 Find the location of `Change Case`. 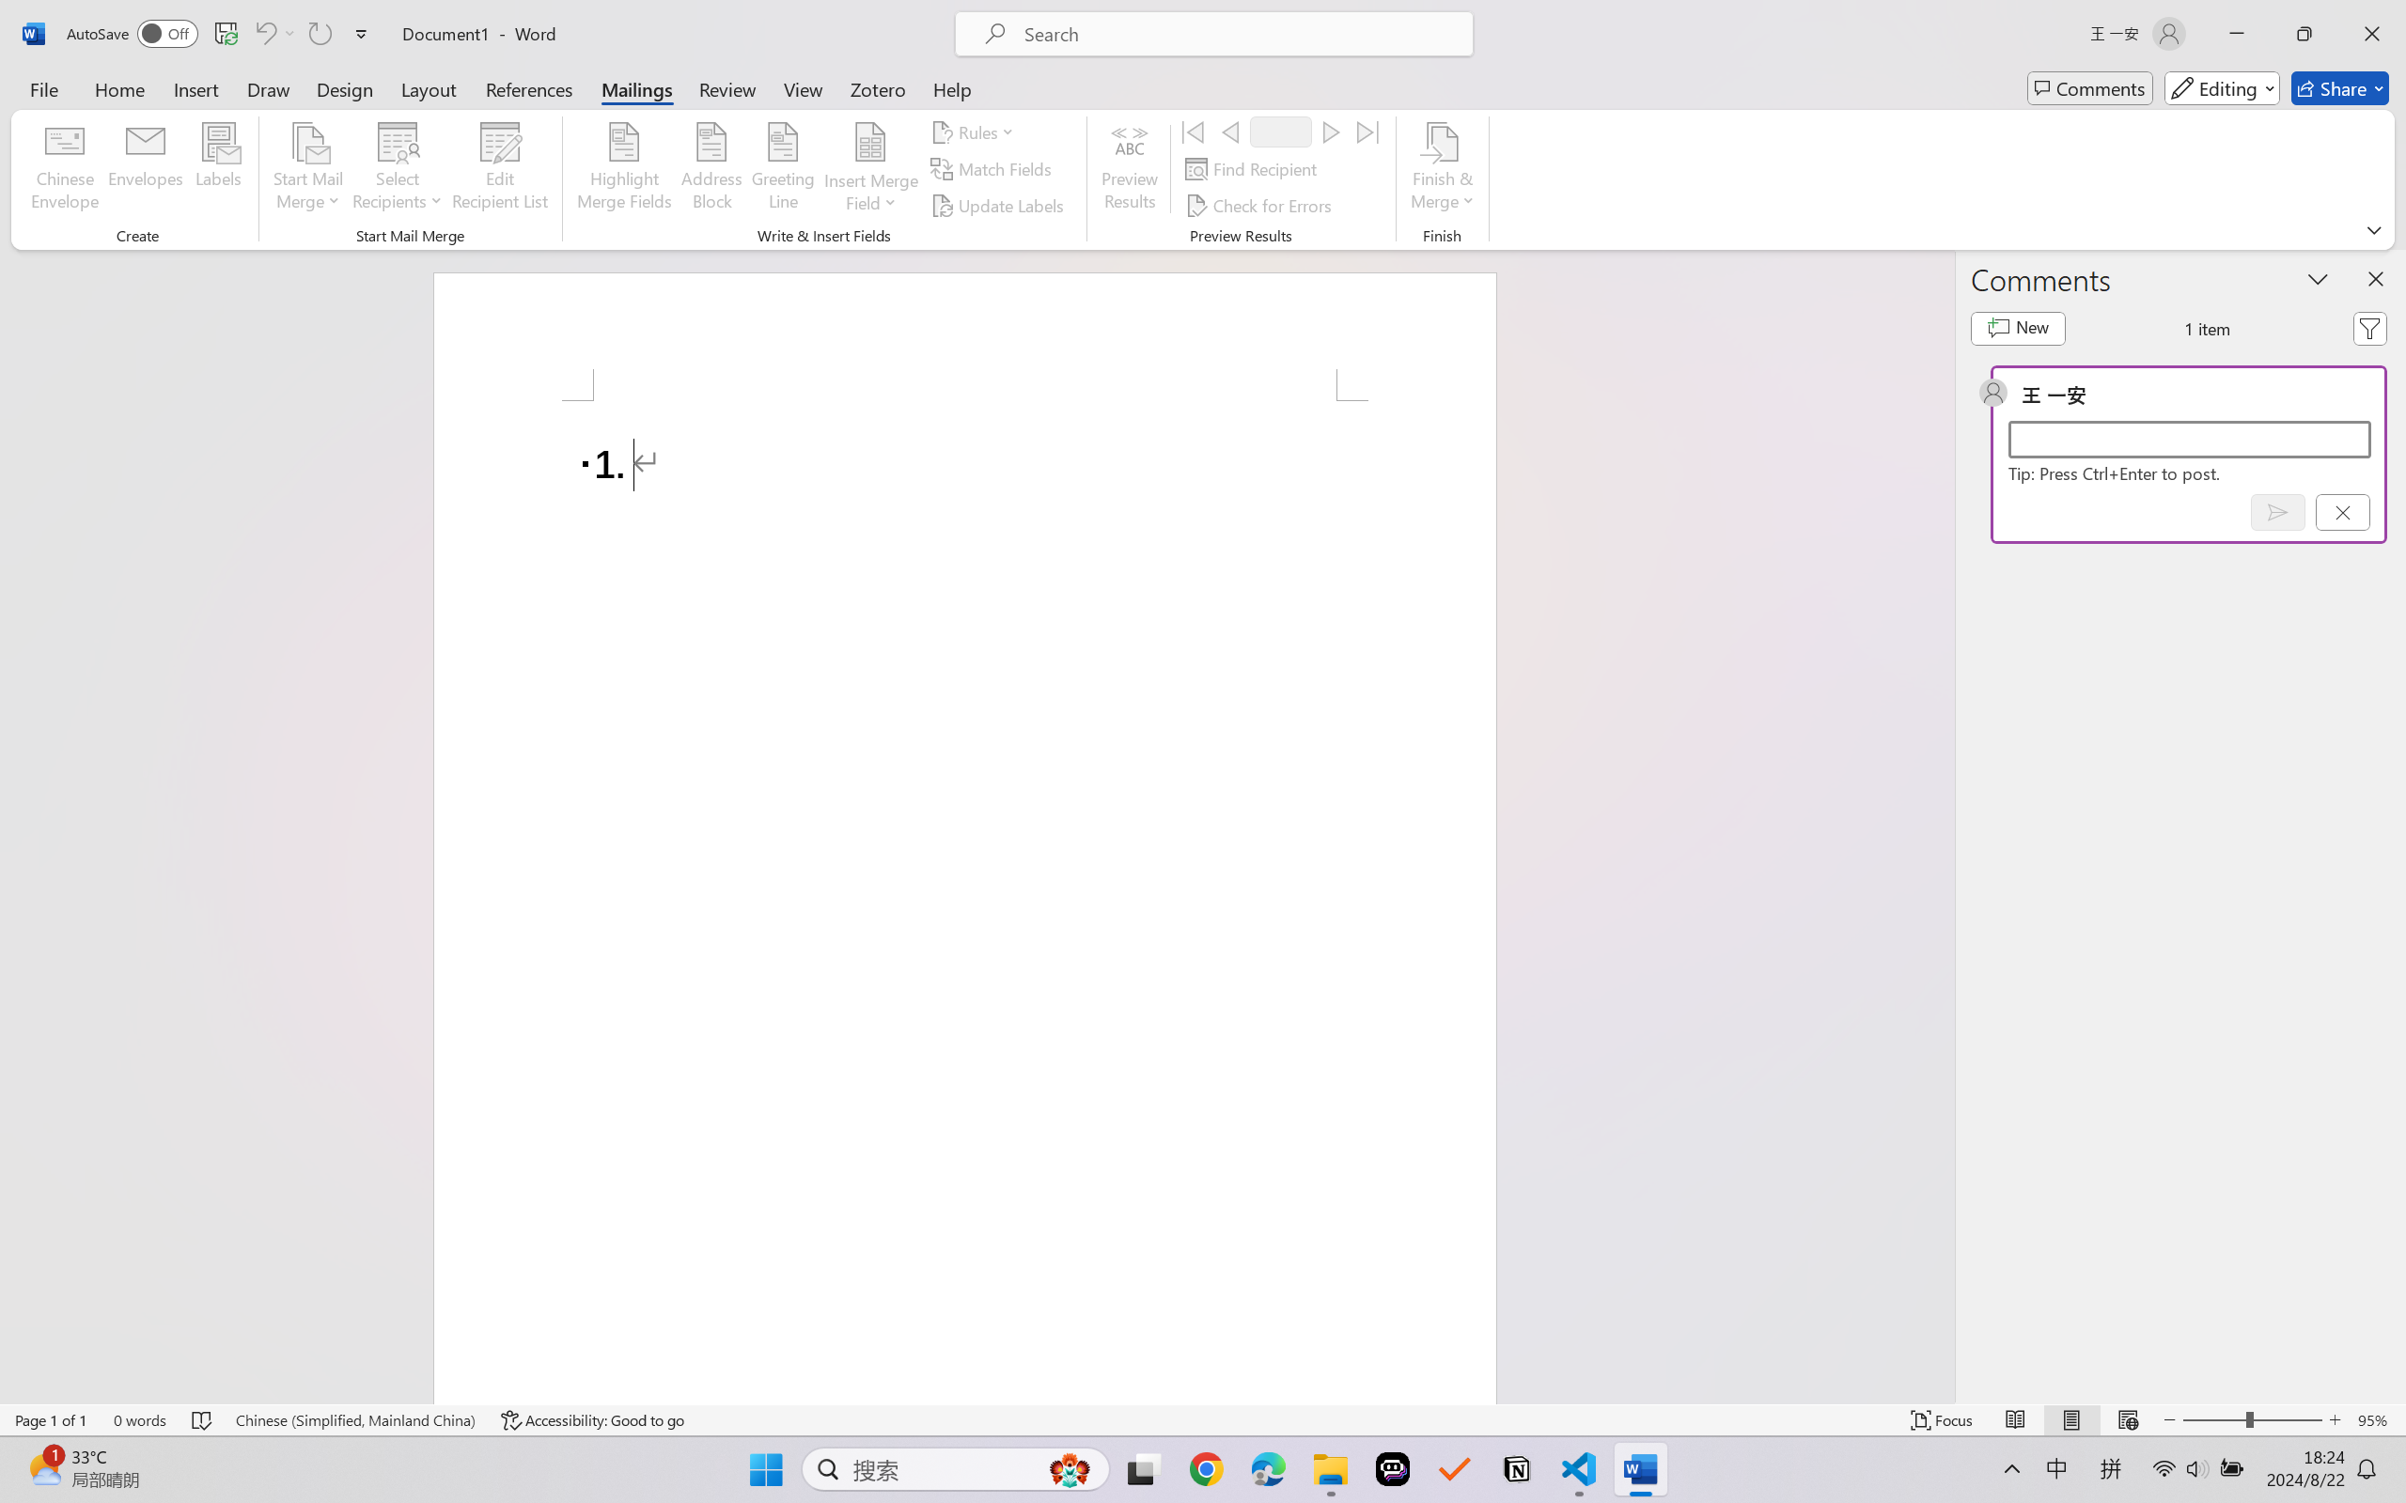

Change Case is located at coordinates (457, 124).